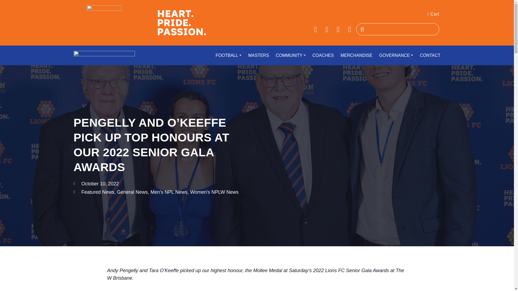 This screenshot has height=291, width=518. What do you see at coordinates (354, 56) in the screenshot?
I see `Merchandise` at bounding box center [354, 56].